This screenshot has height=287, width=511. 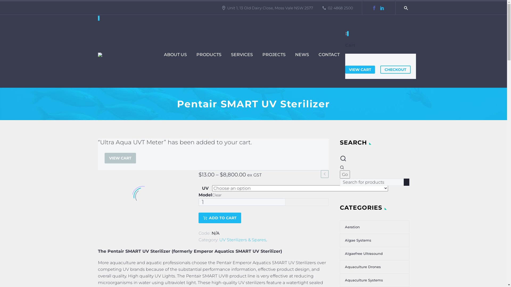 What do you see at coordinates (274, 55) in the screenshot?
I see `PROJECTS` at bounding box center [274, 55].